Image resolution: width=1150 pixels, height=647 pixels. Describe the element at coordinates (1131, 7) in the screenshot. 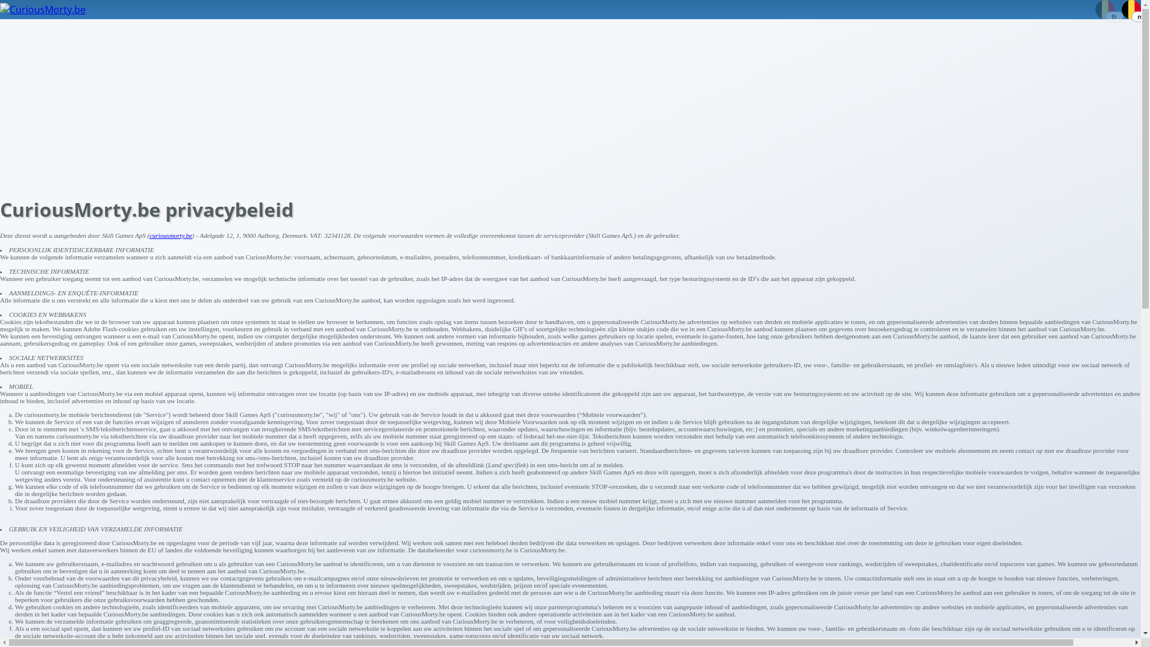

I see `nl` at that location.